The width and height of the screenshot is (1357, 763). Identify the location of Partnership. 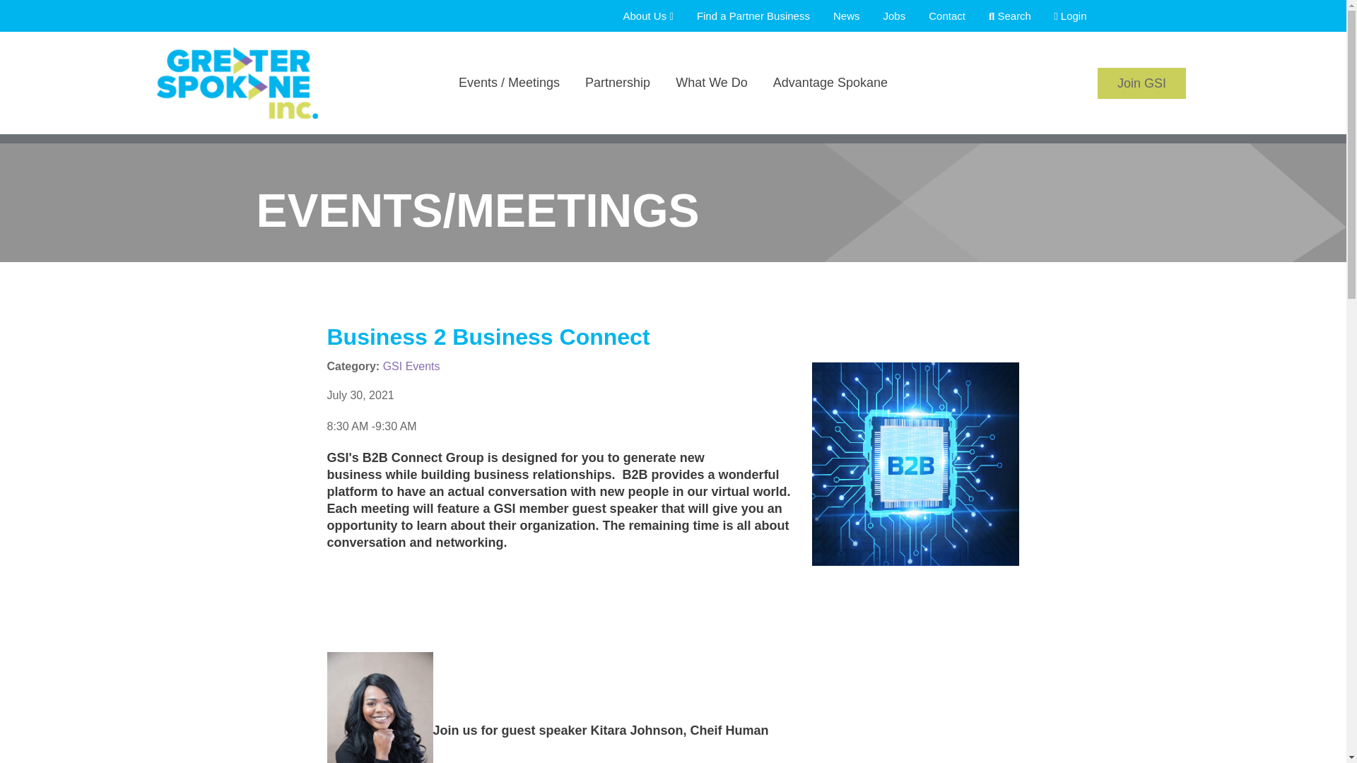
(618, 102).